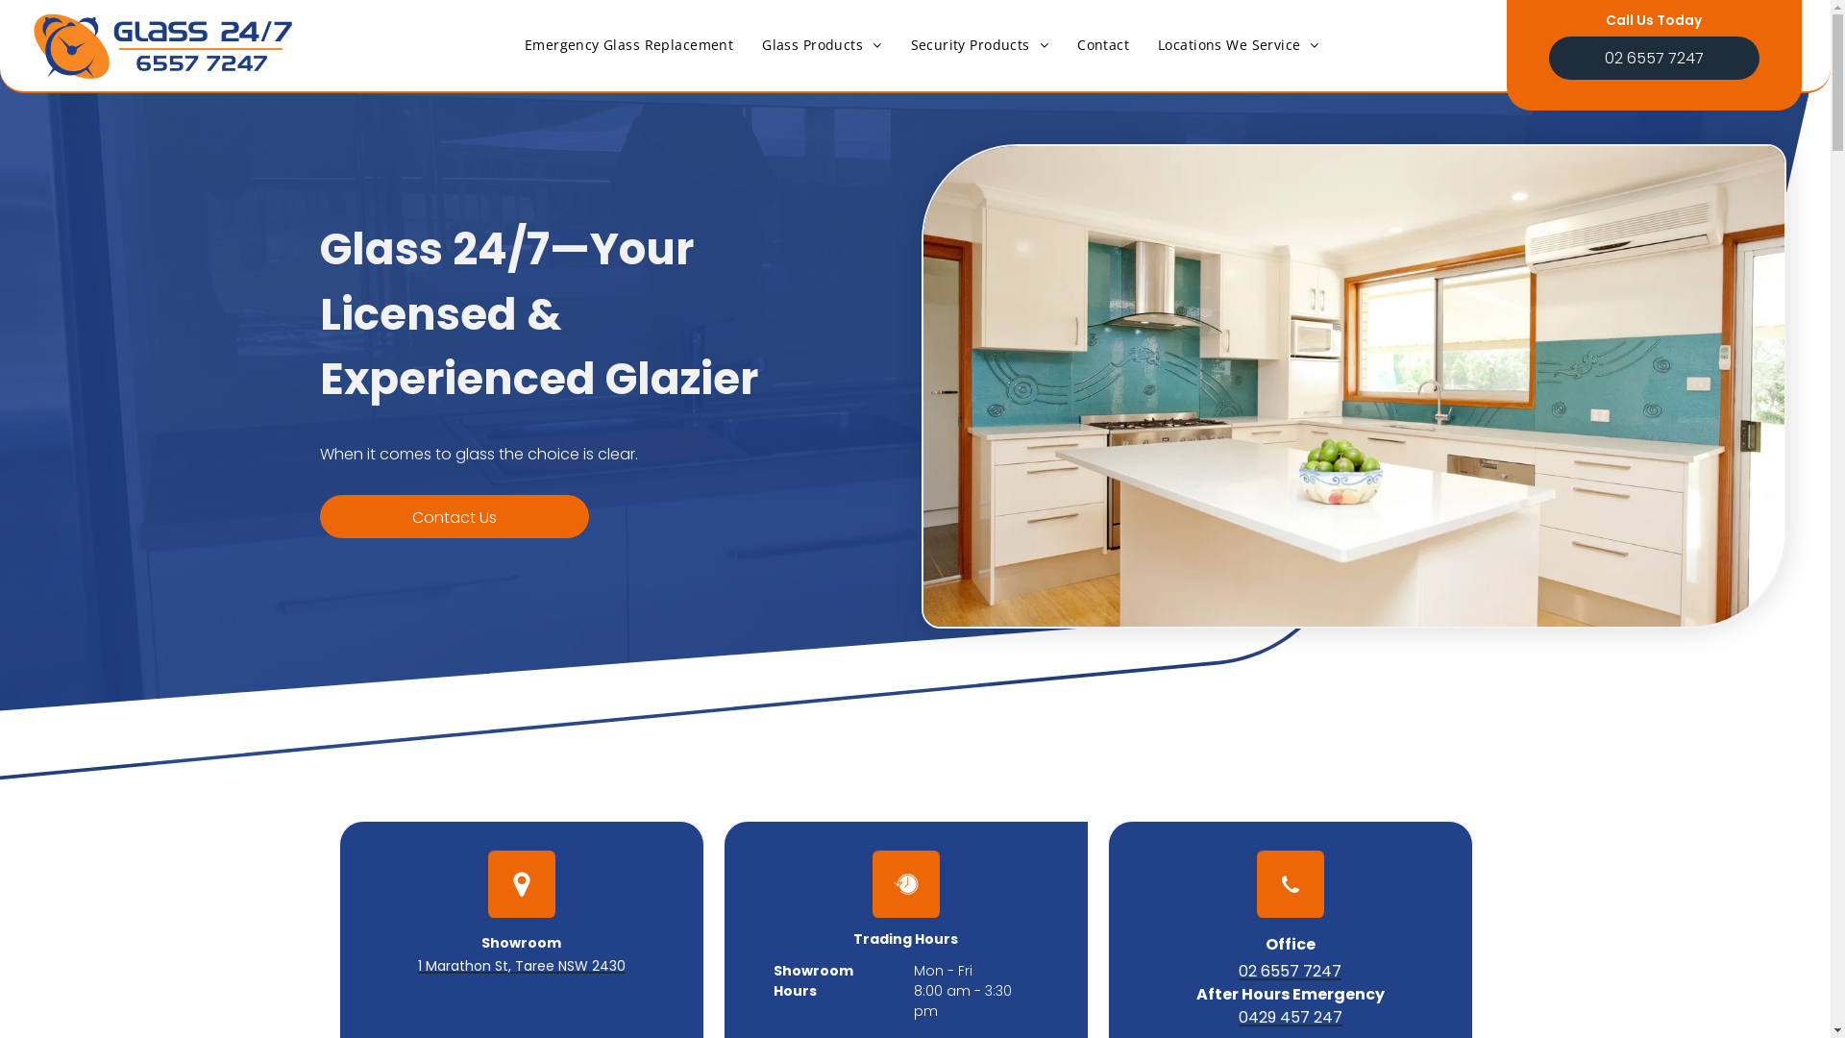  What do you see at coordinates (1290, 1017) in the screenshot?
I see `0429 457 247` at bounding box center [1290, 1017].